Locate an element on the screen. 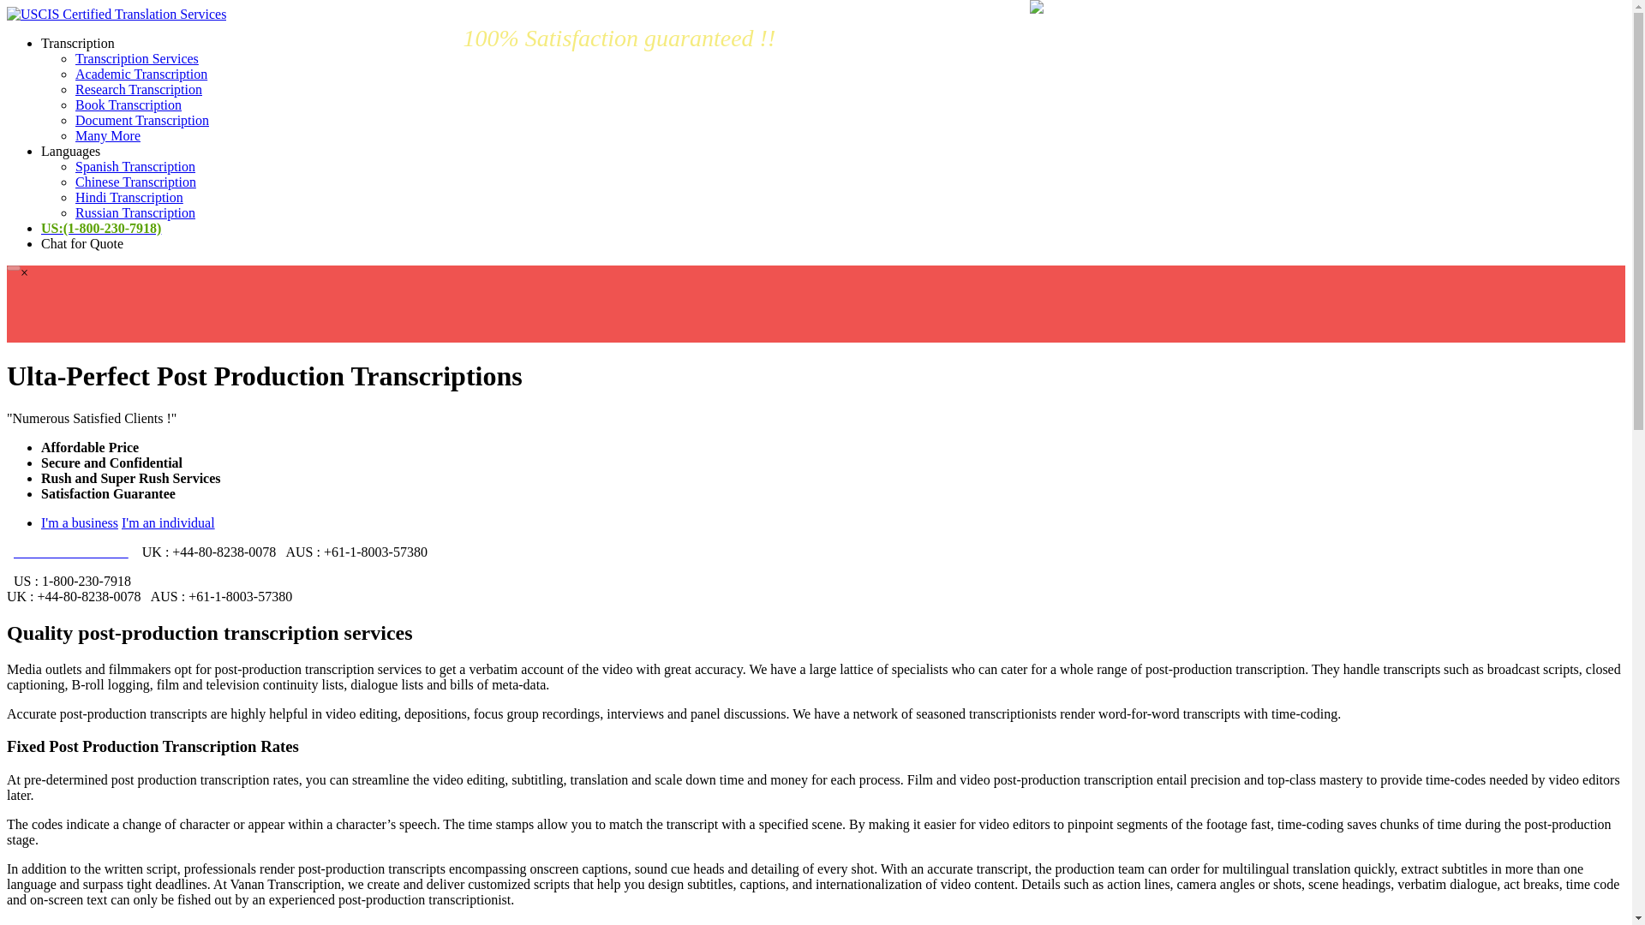 This screenshot has height=925, width=1645. Russian Transcription is located at coordinates (135, 212).